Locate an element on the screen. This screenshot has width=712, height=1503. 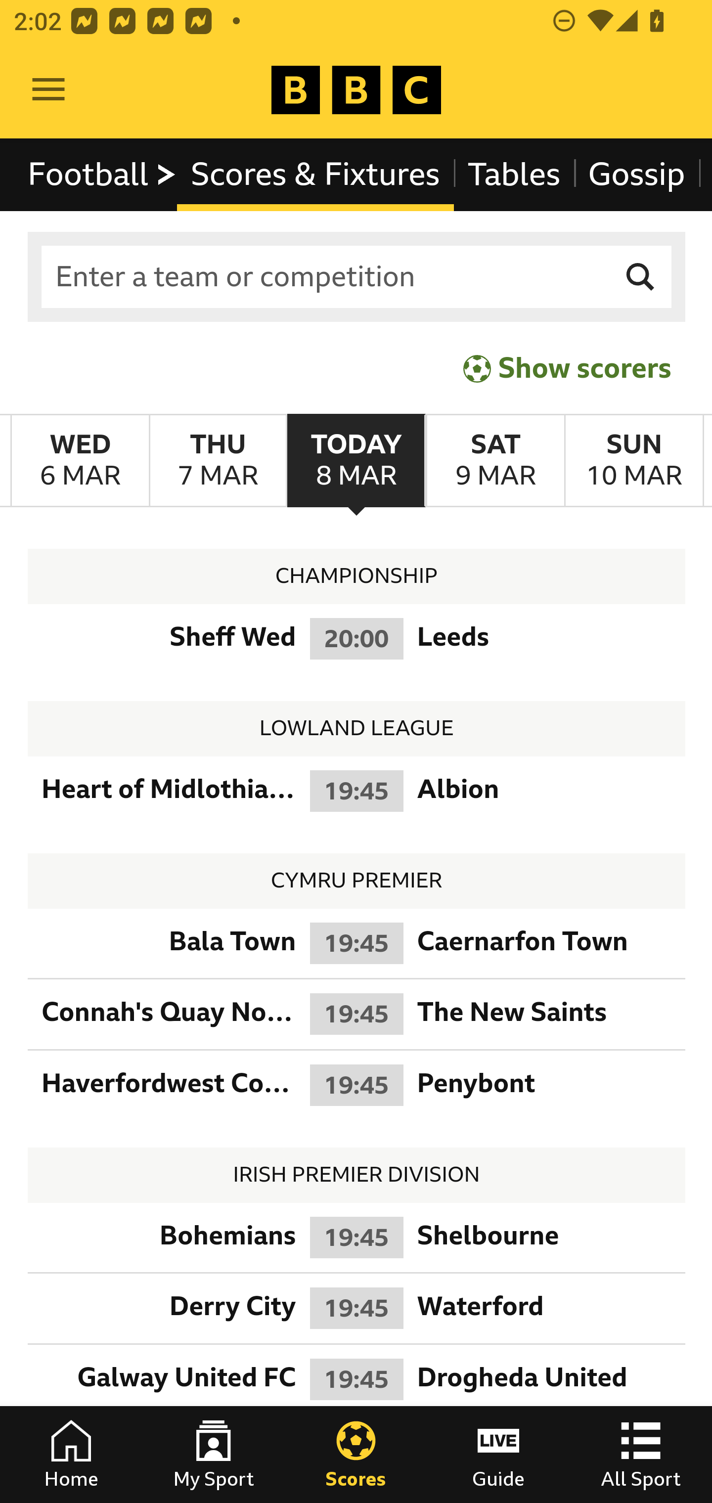
Scores & Fixtures is located at coordinates (315, 174).